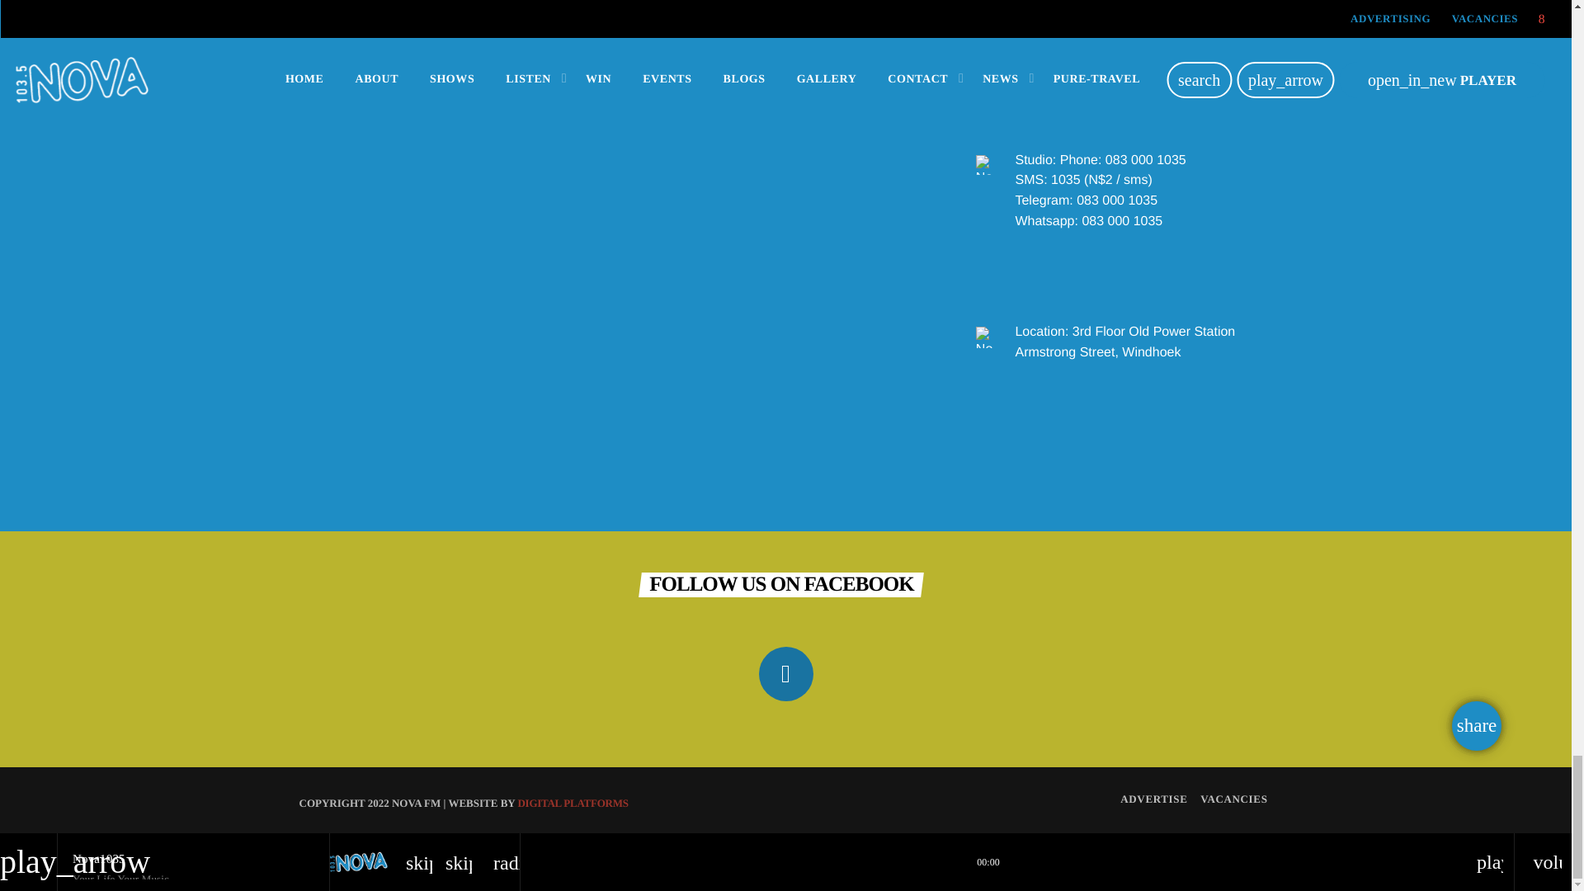 The image size is (1584, 891). I want to click on Website by Digital Platforms, so click(573, 802).